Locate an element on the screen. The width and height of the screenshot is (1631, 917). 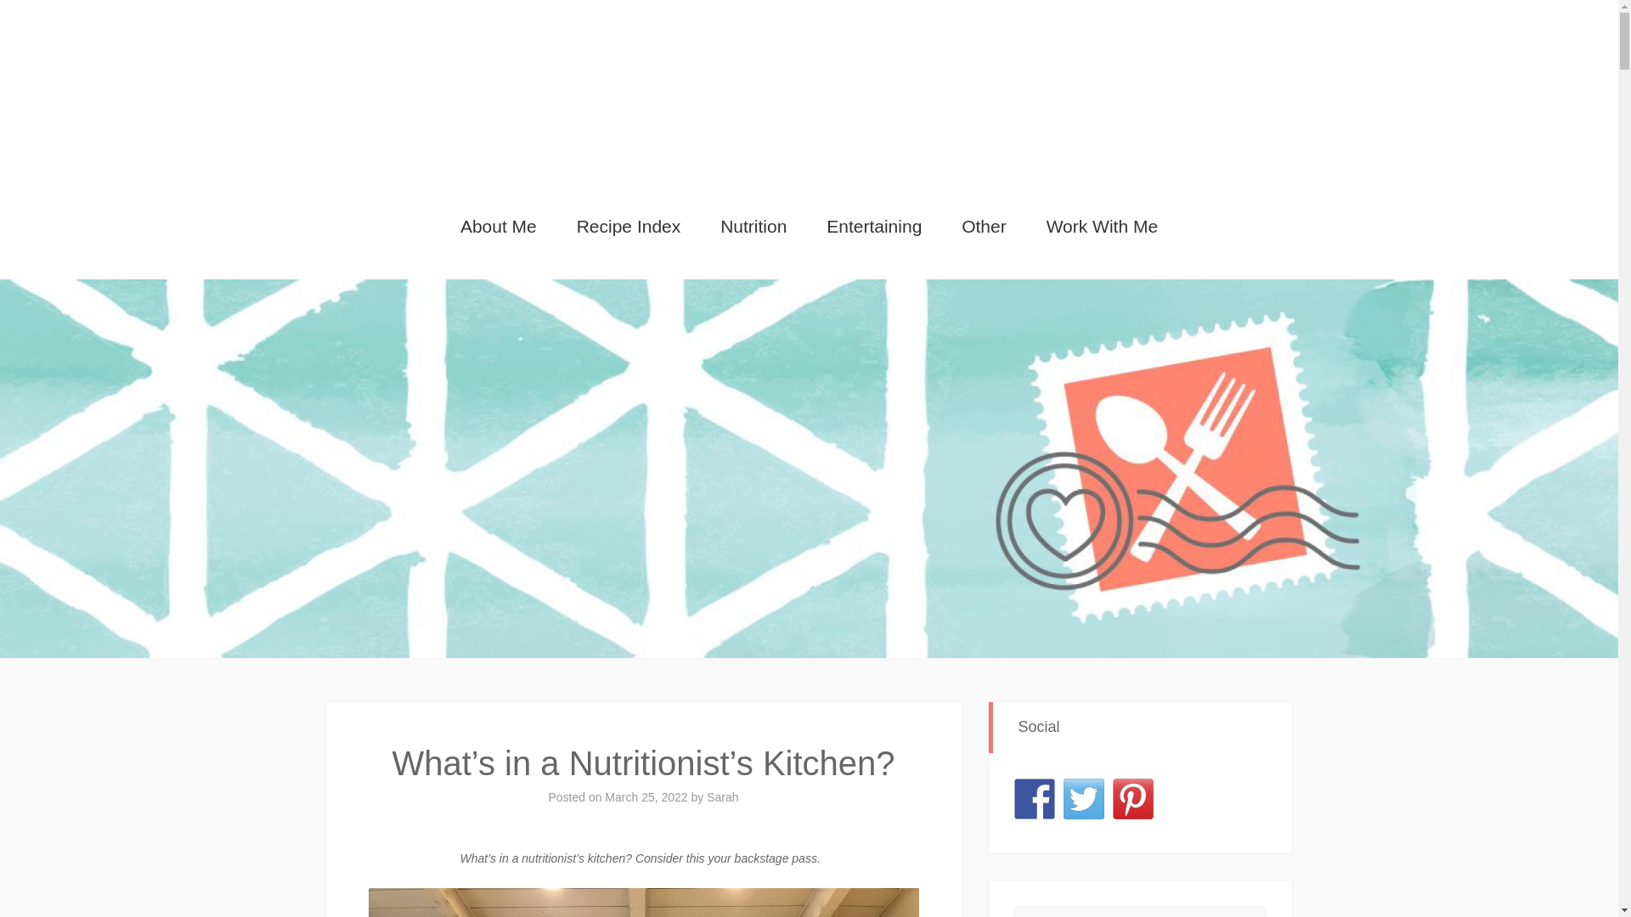
Nutrition is located at coordinates (754, 226).